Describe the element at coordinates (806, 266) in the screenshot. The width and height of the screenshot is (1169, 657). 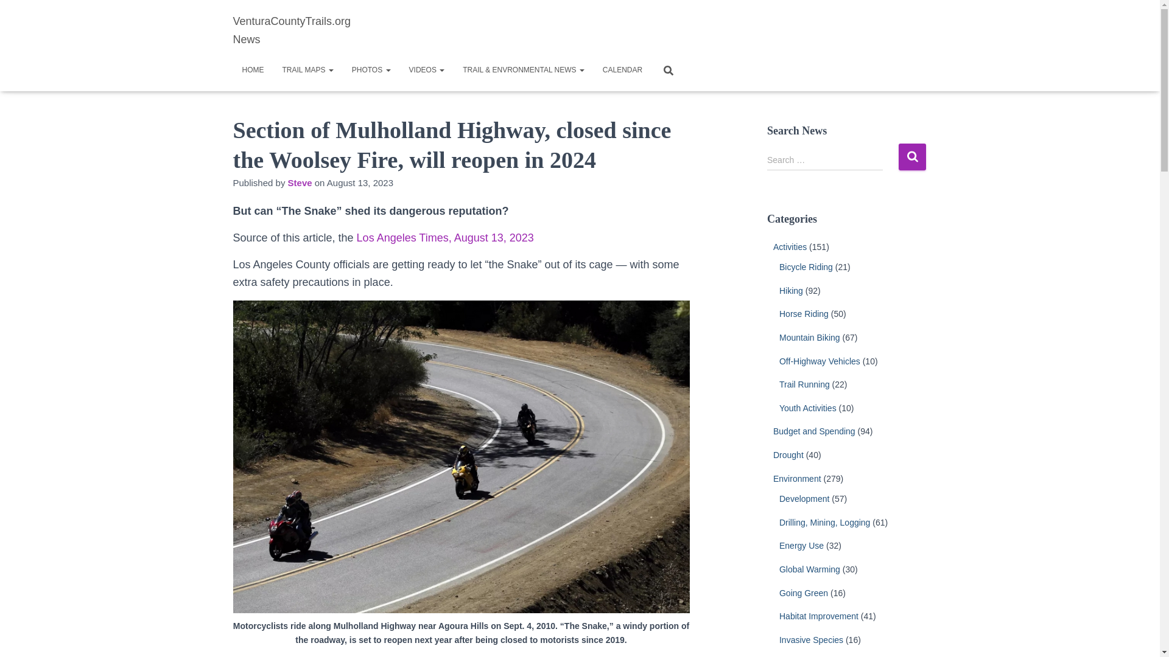
I see `Bicycle Riding` at that location.